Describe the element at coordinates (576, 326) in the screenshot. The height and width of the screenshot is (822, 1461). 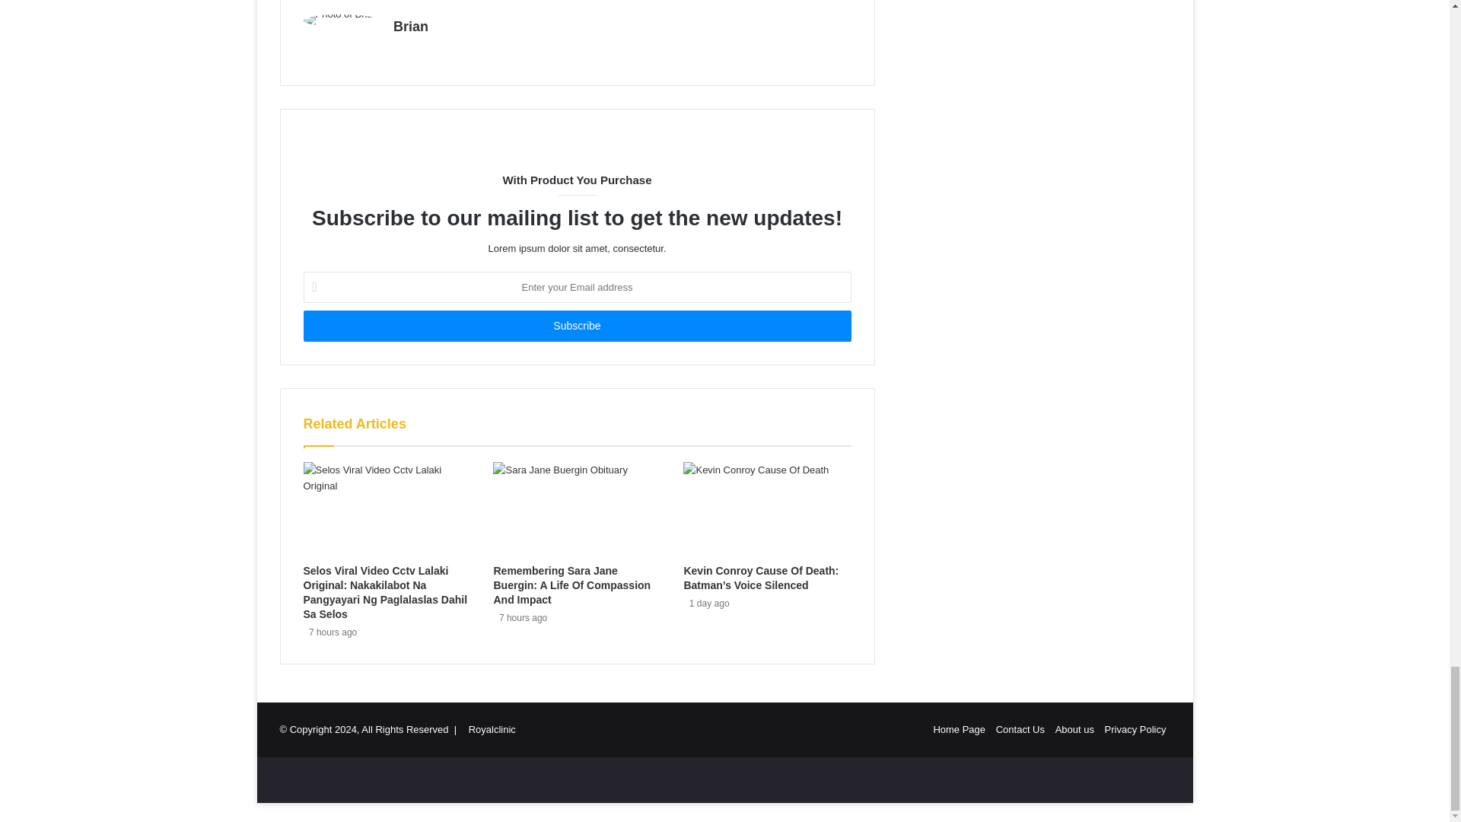
I see `Subscribe` at that location.